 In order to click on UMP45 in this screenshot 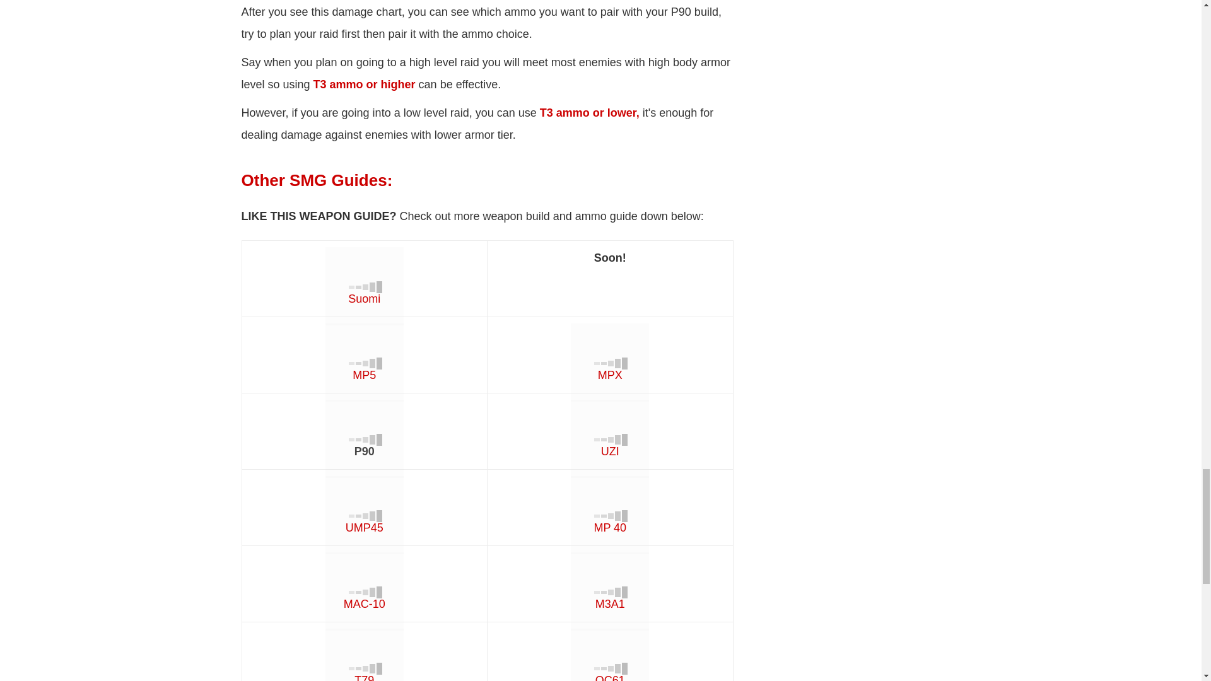, I will do `click(365, 504)`.